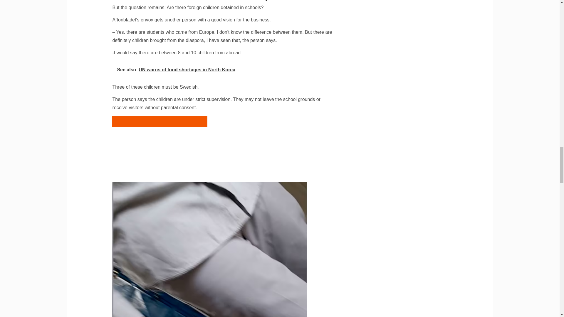  Describe the element at coordinates (222, 70) in the screenshot. I see `Expand left` at that location.